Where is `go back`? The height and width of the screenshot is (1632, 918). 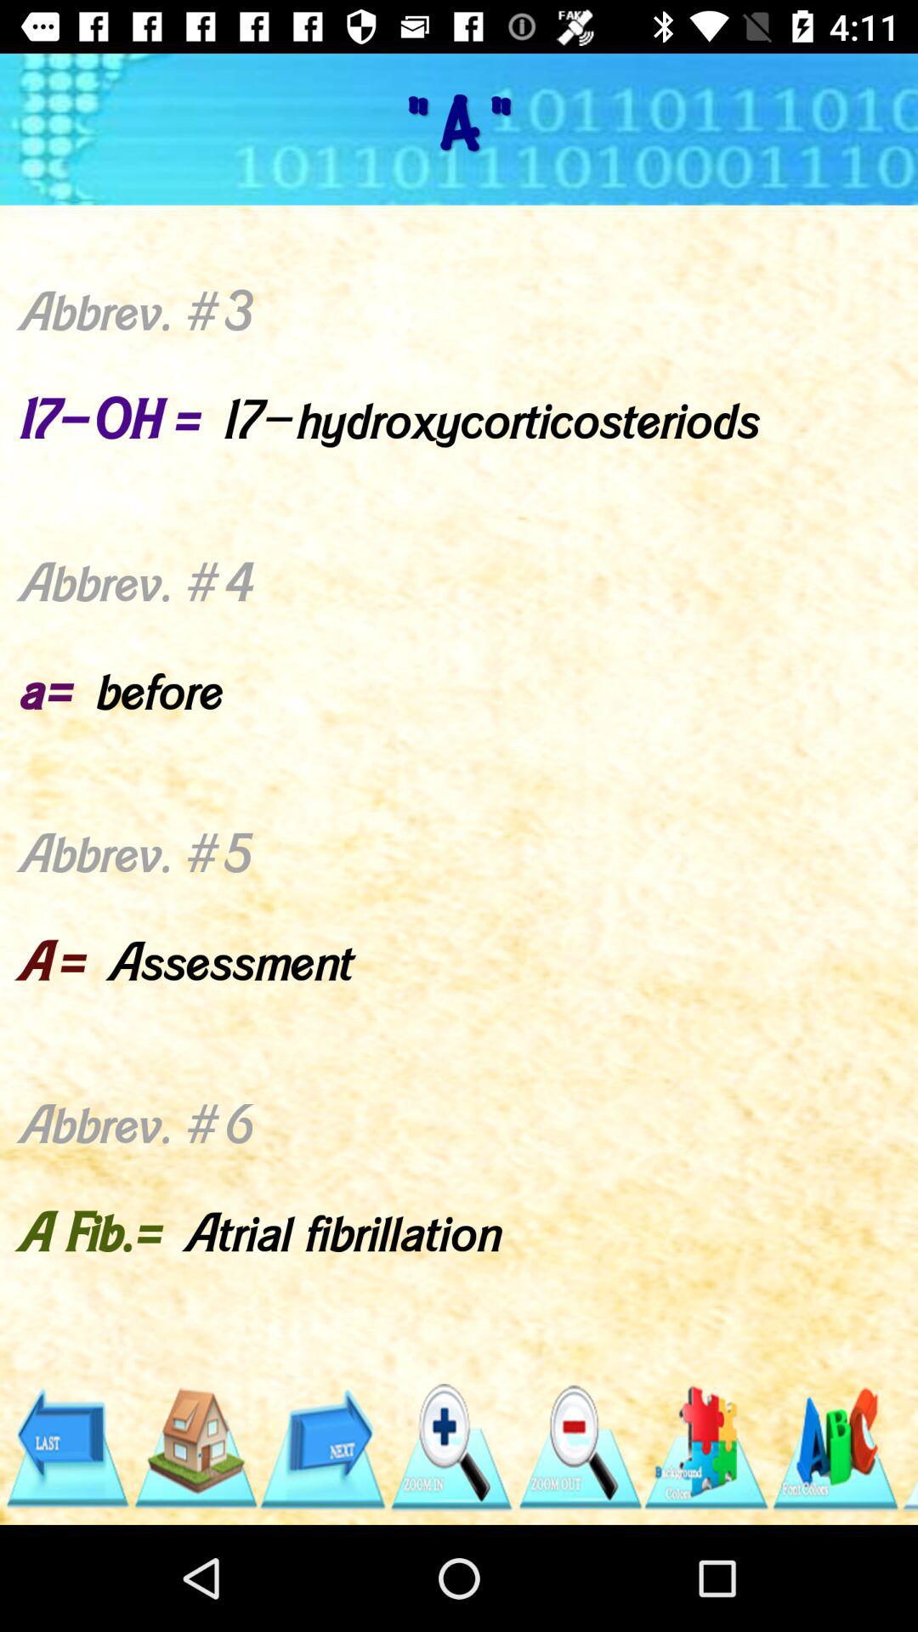 go back is located at coordinates (66, 1448).